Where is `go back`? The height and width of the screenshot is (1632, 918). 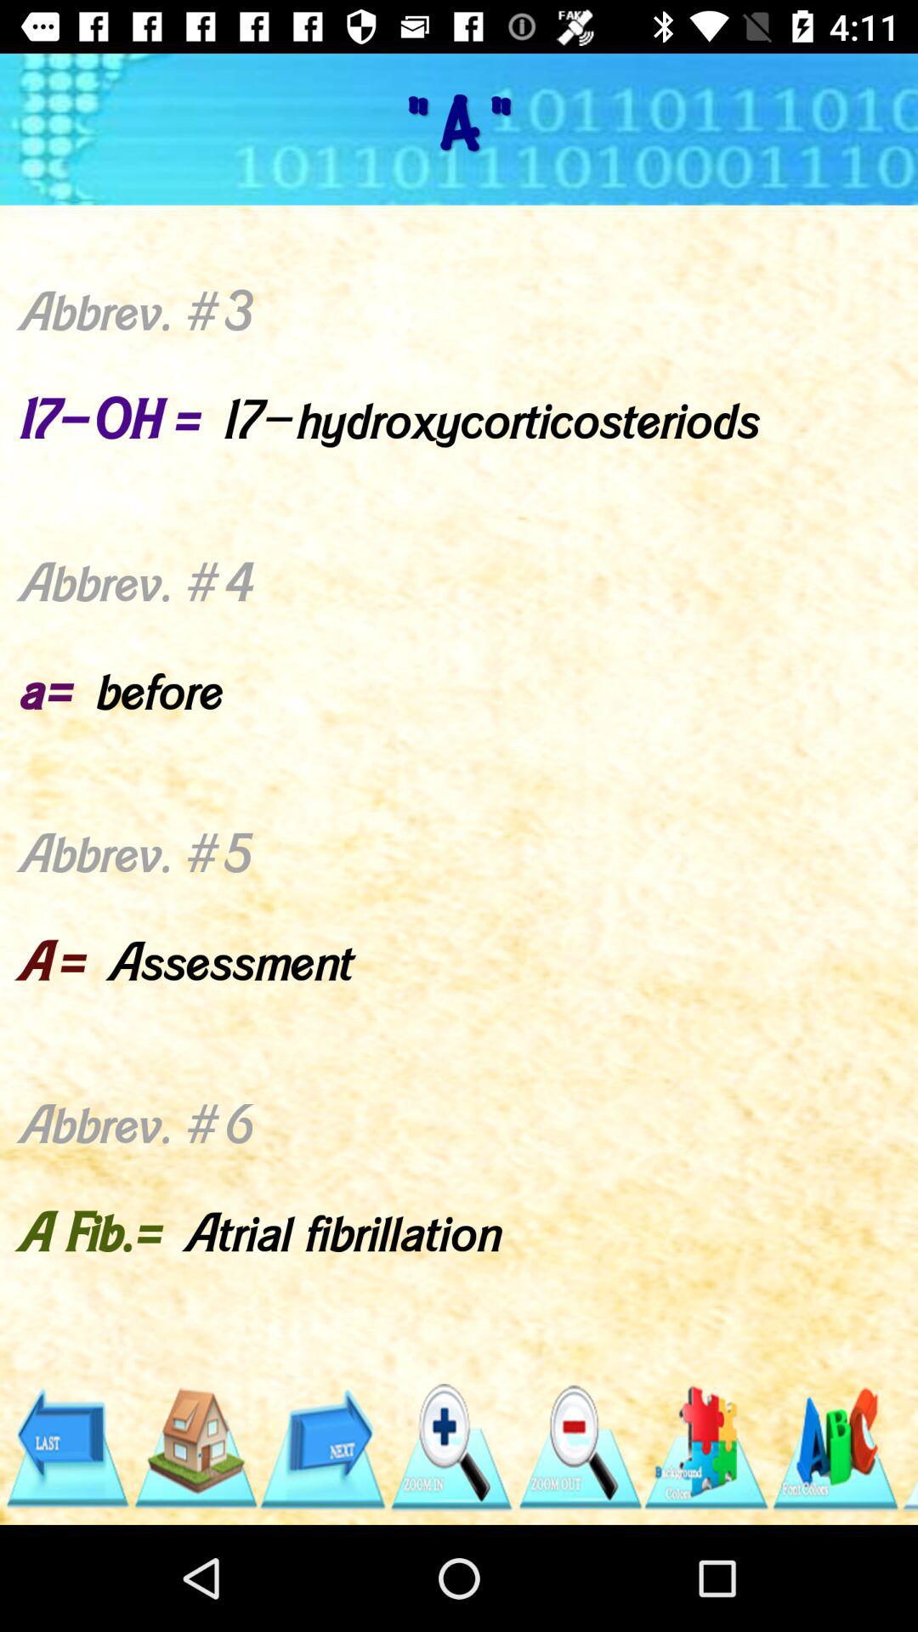 go back is located at coordinates (66, 1448).